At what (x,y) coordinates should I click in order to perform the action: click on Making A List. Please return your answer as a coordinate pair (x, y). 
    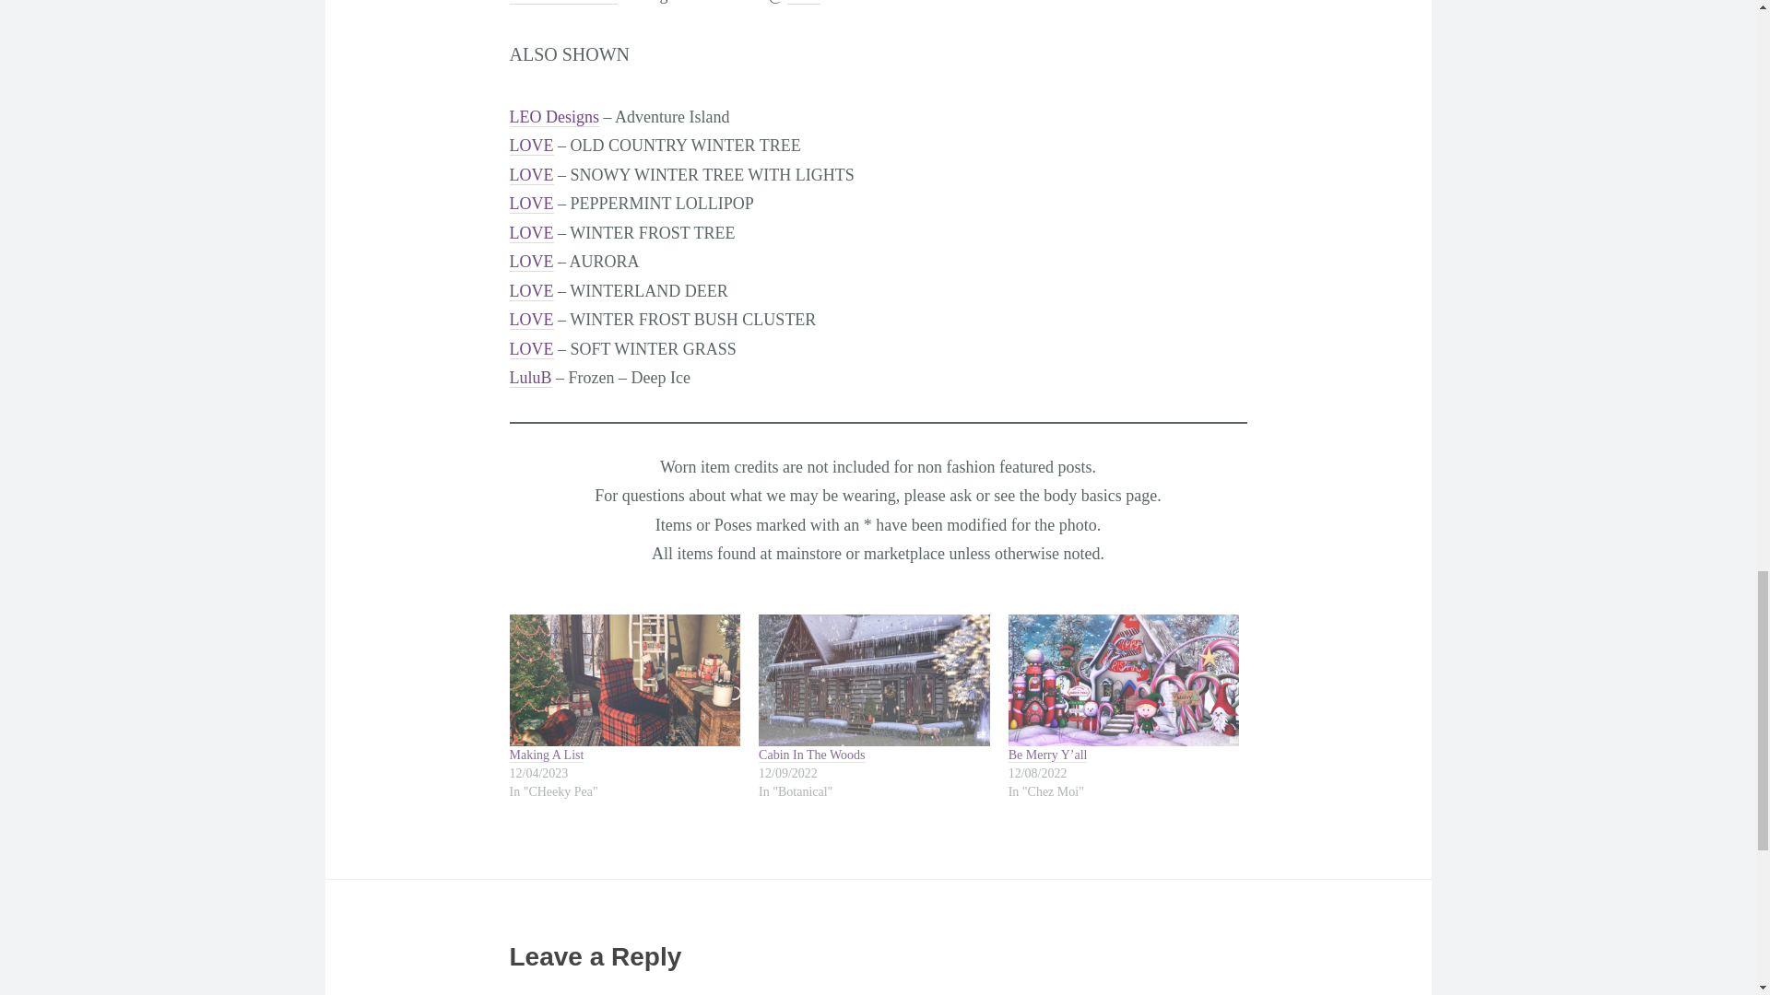
    Looking at the image, I should click on (546, 755).